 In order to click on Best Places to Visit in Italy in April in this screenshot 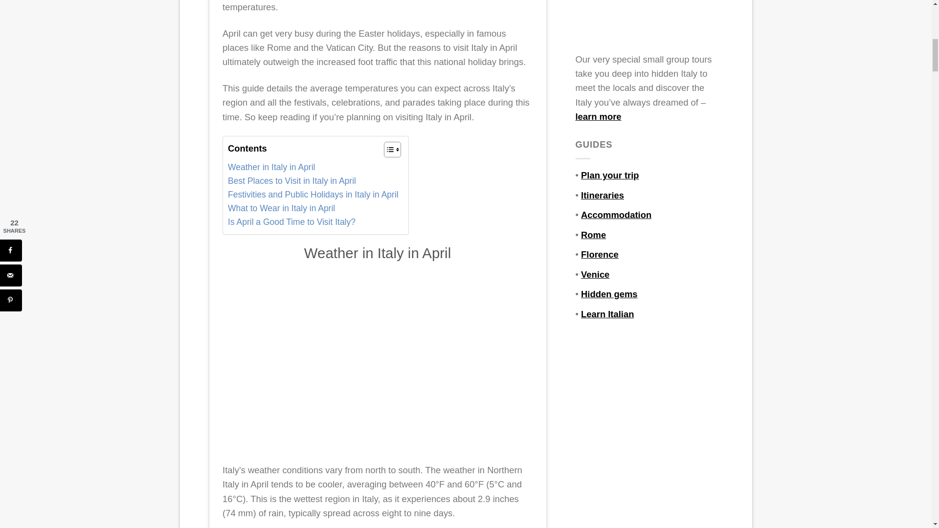, I will do `click(291, 181)`.